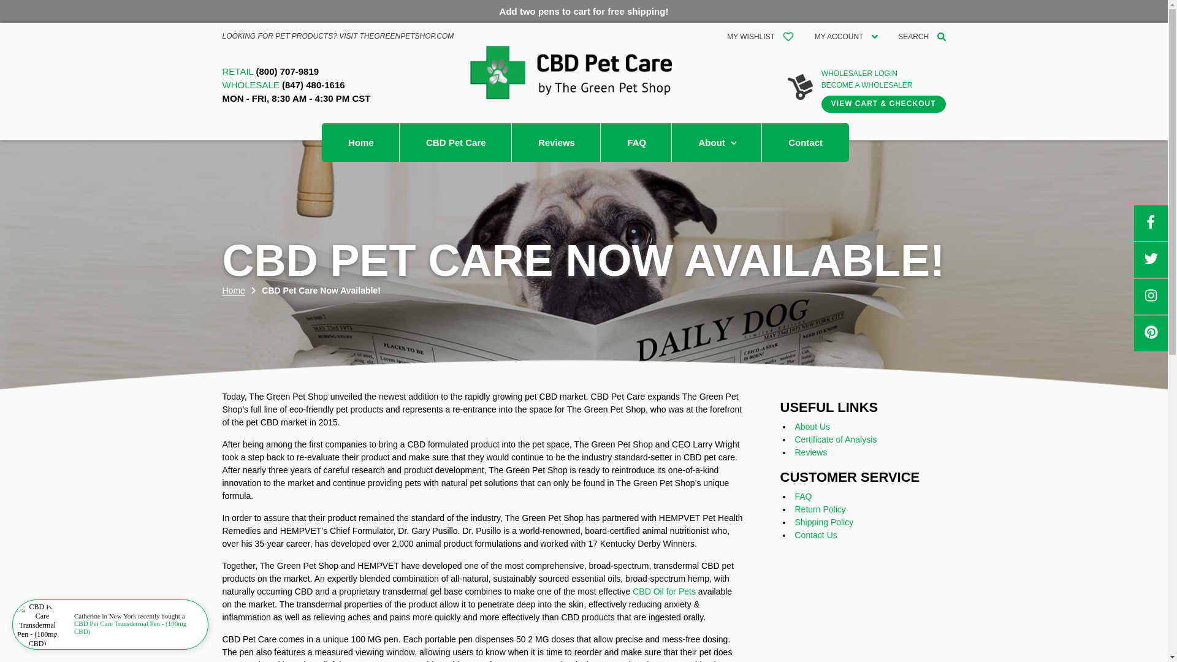  Describe the element at coordinates (812, 427) in the screenshot. I see `About Us` at that location.